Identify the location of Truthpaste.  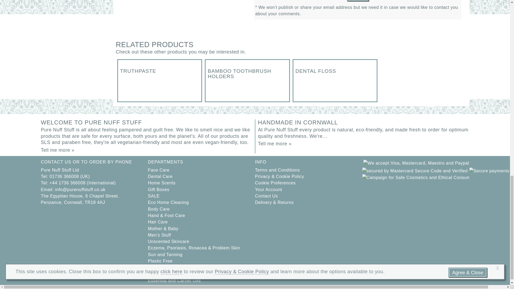
(160, 80).